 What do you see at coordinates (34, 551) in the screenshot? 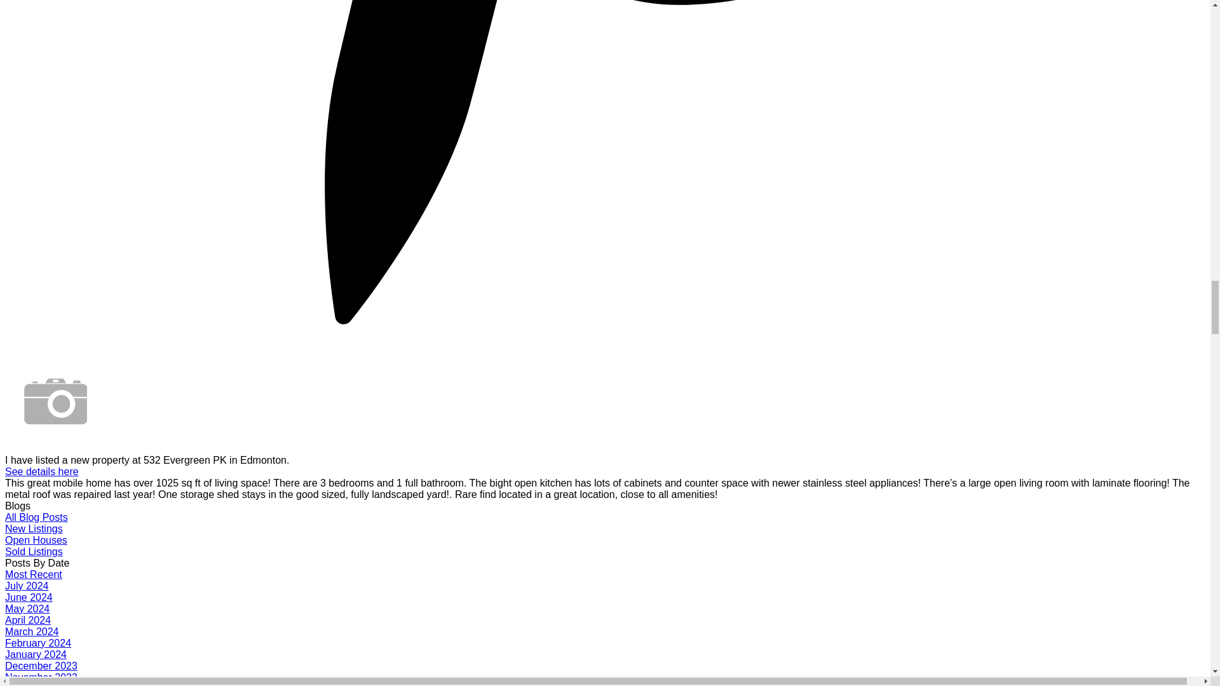
I see `Sold Listings` at bounding box center [34, 551].